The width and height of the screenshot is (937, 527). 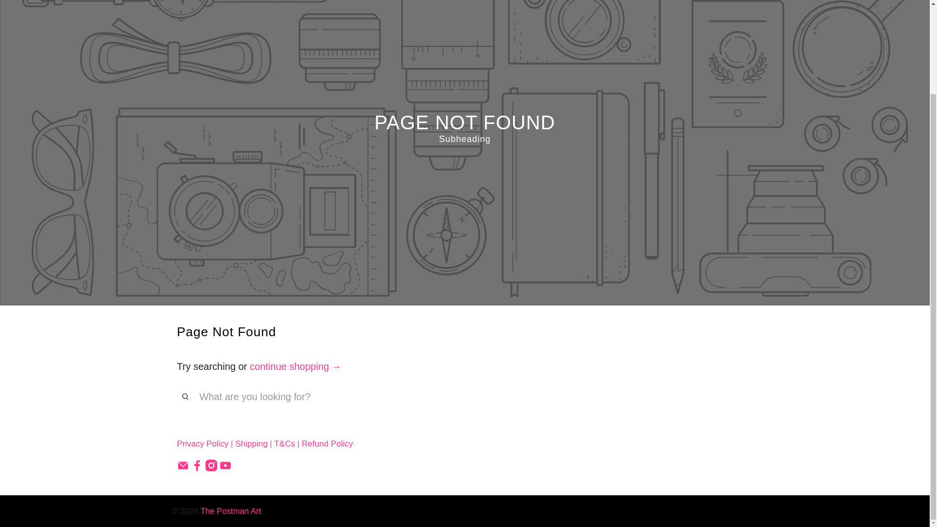 I want to click on Email The Postman Art, so click(x=183, y=468).